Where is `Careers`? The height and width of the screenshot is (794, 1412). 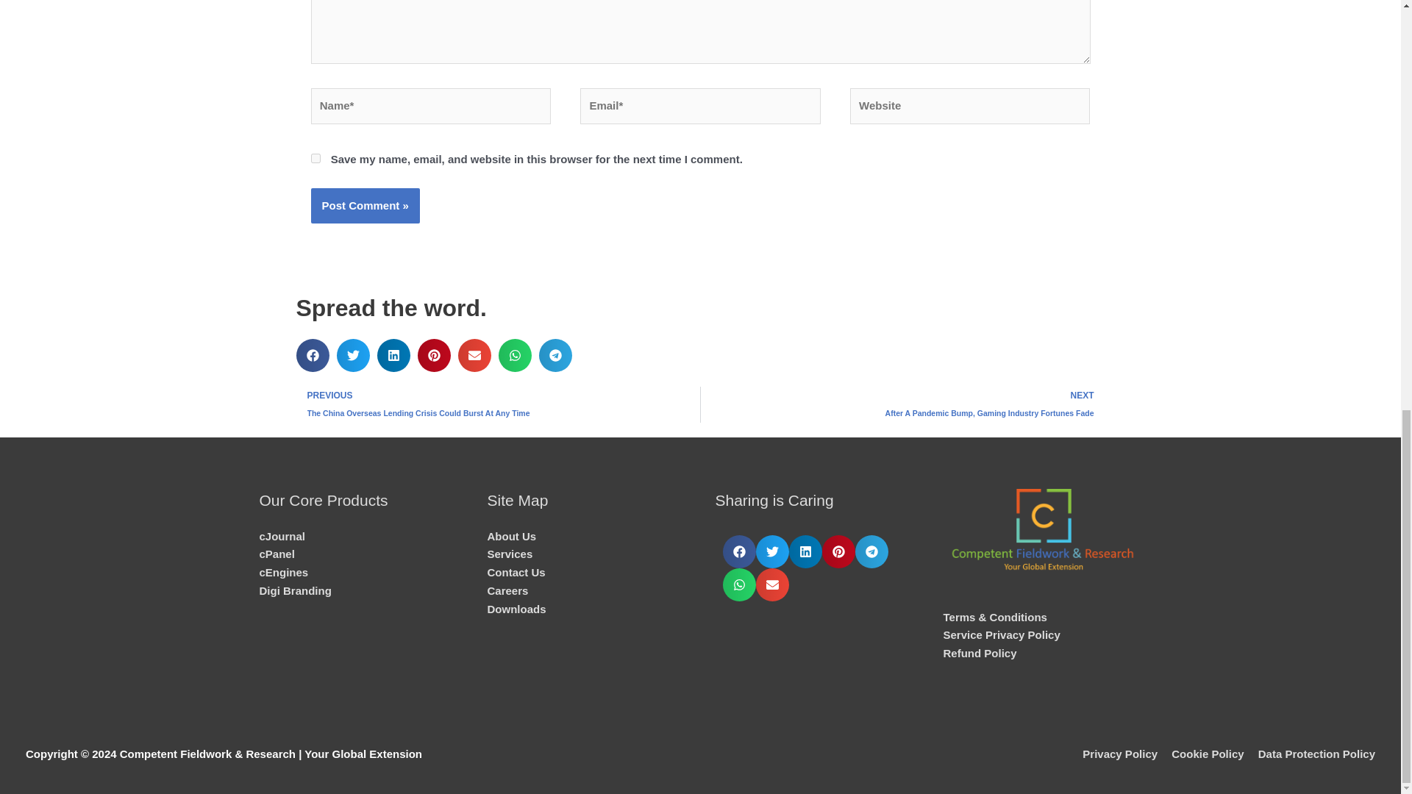
Careers is located at coordinates (507, 590).